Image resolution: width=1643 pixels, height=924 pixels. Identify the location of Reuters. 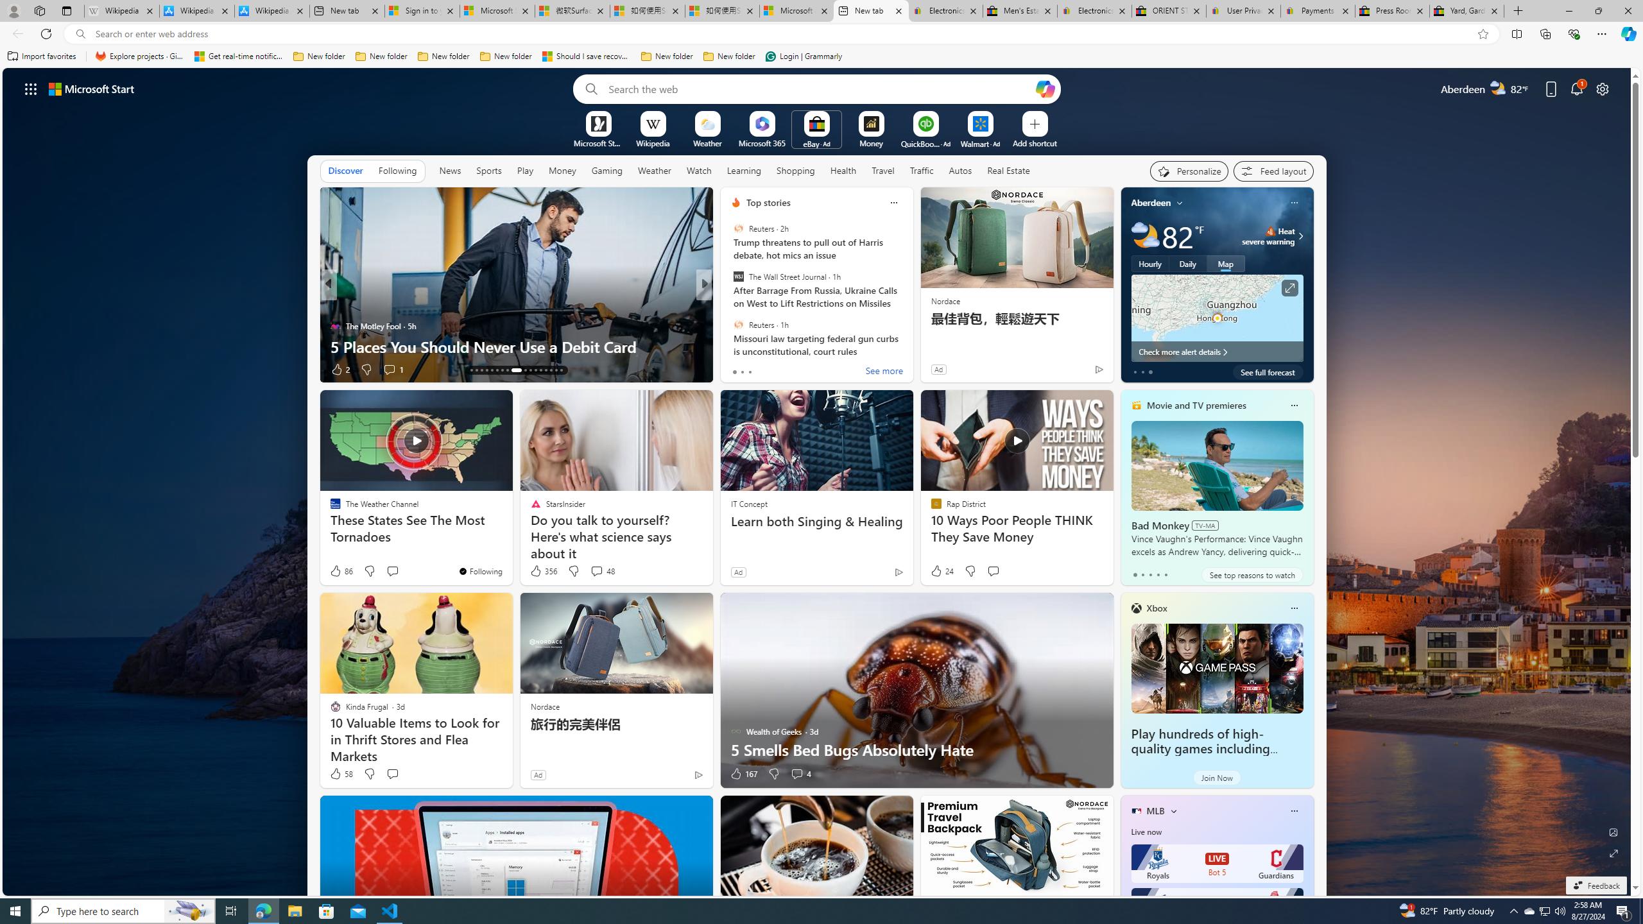
(738, 324).